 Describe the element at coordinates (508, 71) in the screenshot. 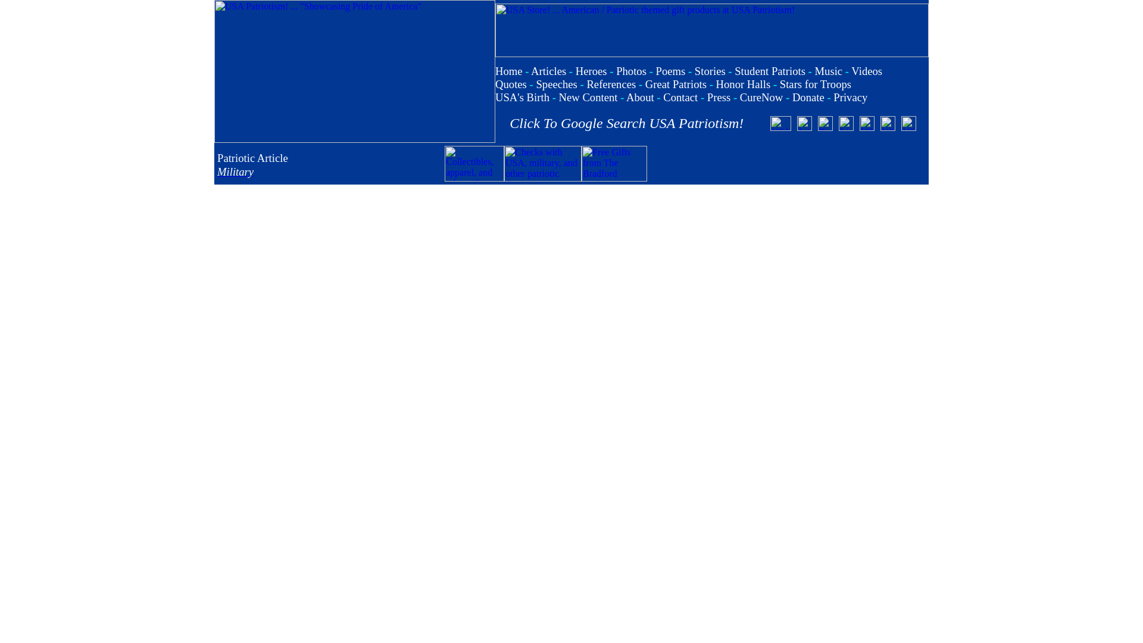

I see `Home` at that location.